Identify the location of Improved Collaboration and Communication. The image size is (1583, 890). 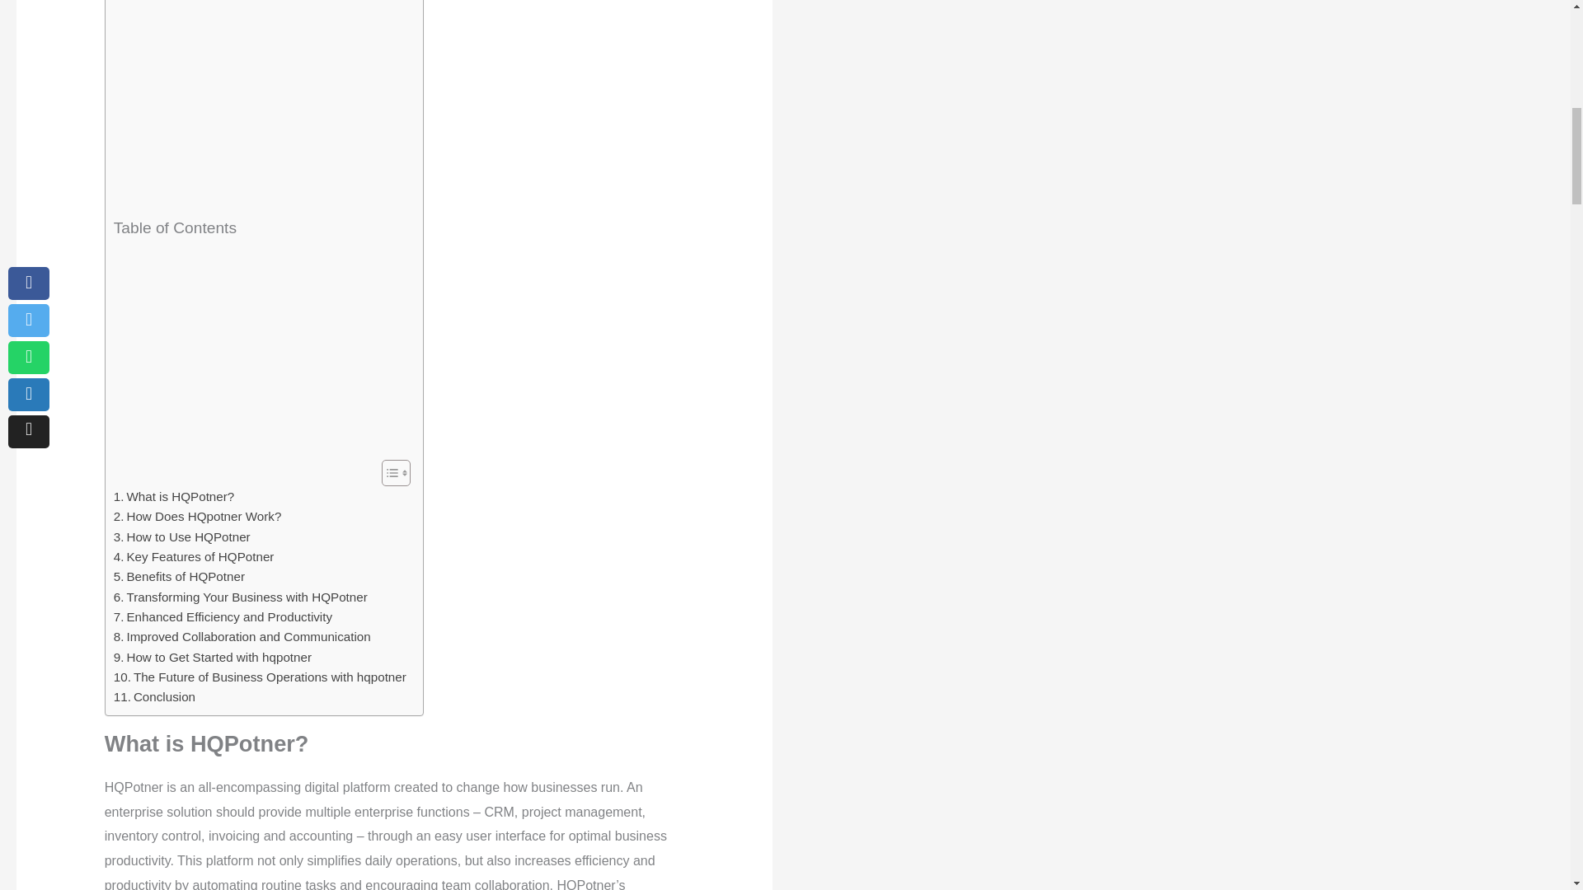
(242, 637).